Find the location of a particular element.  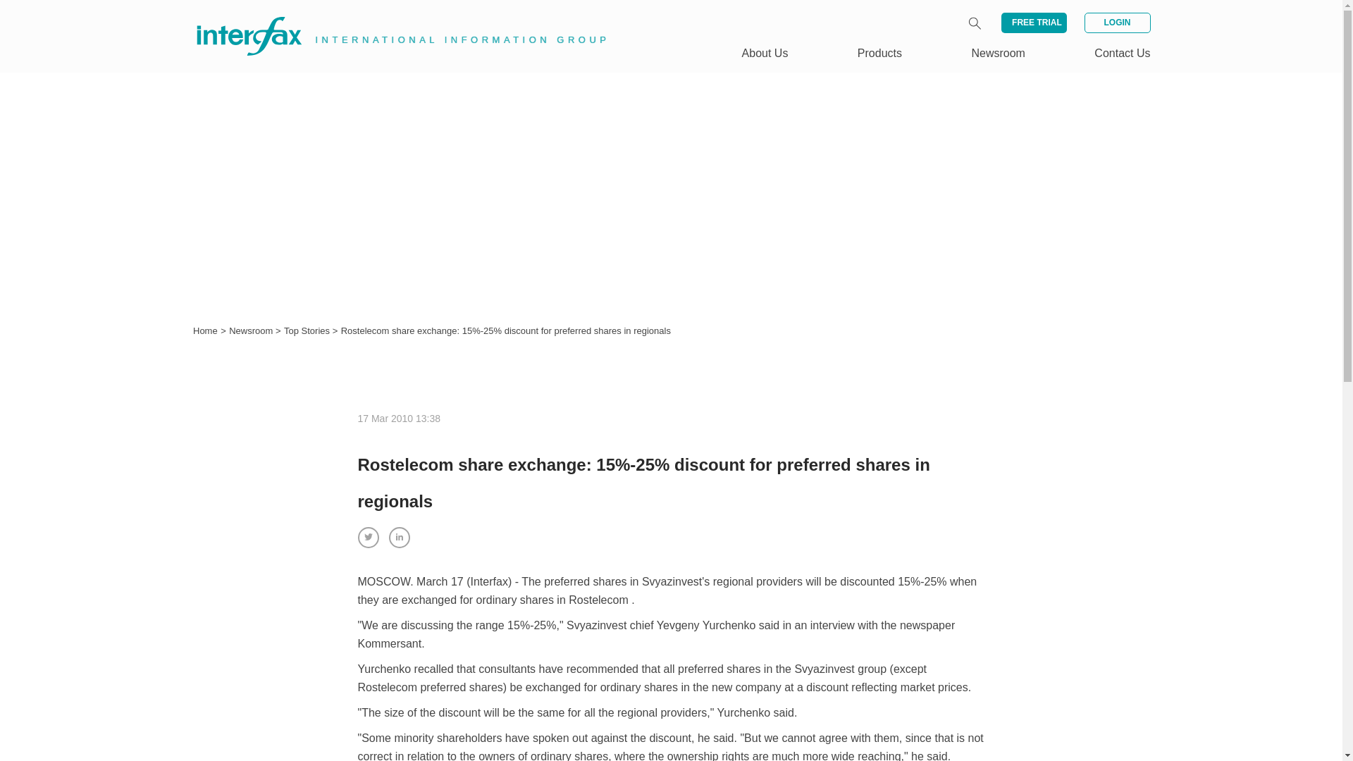

FREE TRIAL is located at coordinates (1034, 23).